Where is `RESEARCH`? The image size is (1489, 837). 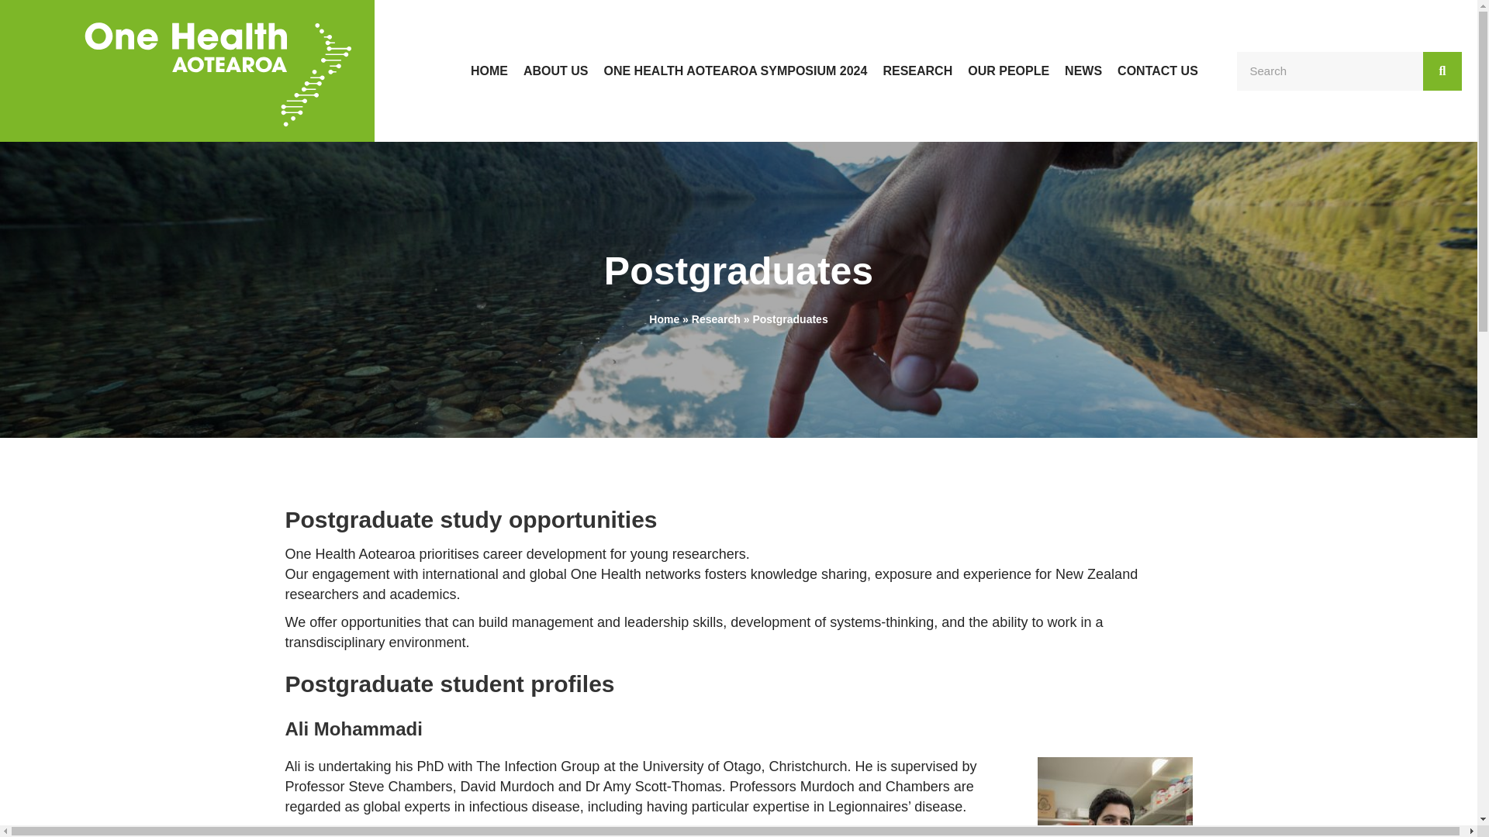 RESEARCH is located at coordinates (917, 71).